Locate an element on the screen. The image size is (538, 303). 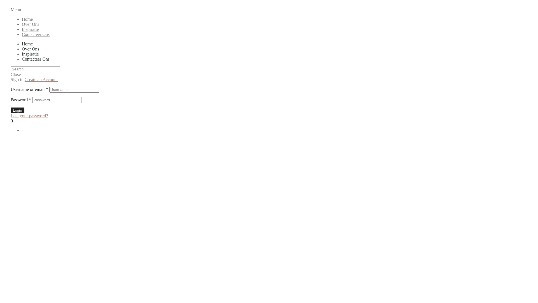
Search is located at coordinates (35, 69).